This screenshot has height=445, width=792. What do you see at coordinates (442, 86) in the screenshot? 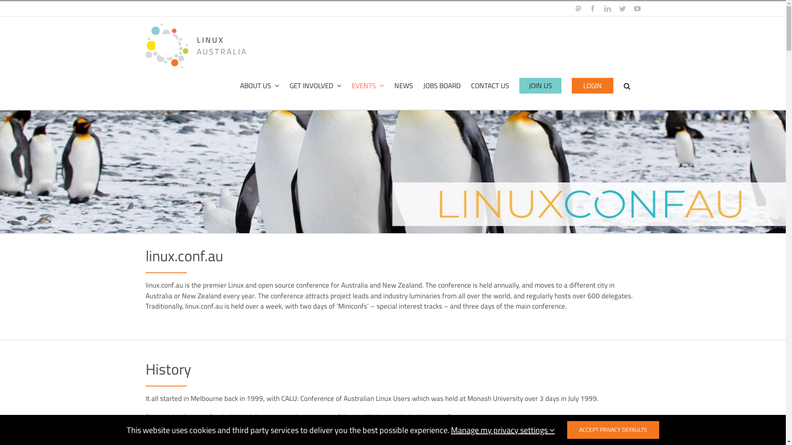
I see `JOBS BOARD` at bounding box center [442, 86].